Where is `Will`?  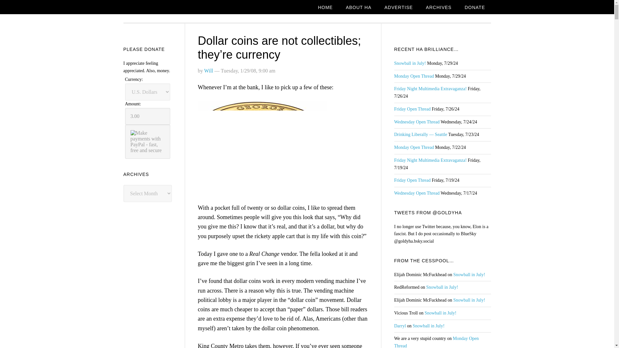
Will is located at coordinates (208, 70).